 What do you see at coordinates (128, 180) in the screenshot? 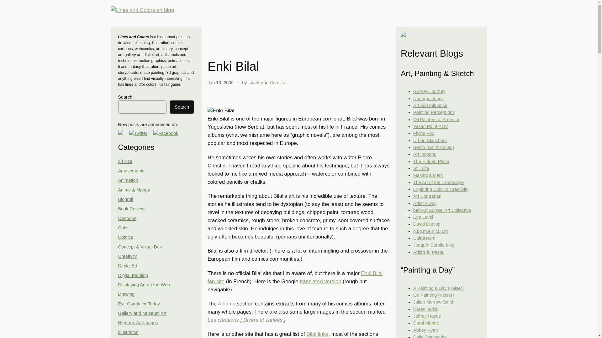
I see `Animation` at bounding box center [128, 180].